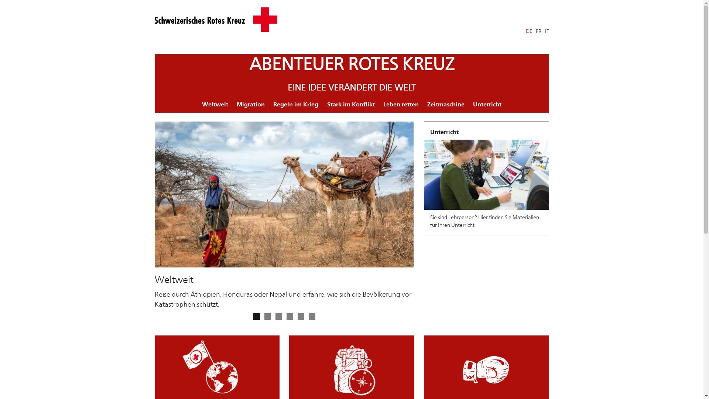 The image size is (709, 399). What do you see at coordinates (312, 317) in the screenshot?
I see `6` at bounding box center [312, 317].